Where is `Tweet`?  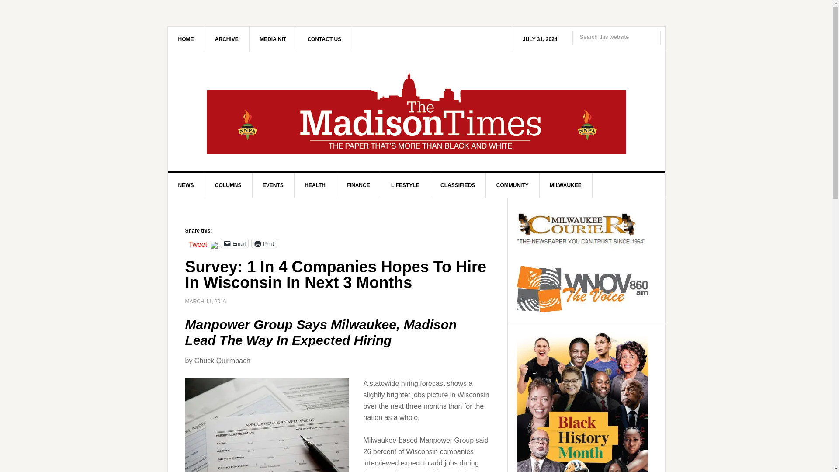 Tweet is located at coordinates (198, 243).